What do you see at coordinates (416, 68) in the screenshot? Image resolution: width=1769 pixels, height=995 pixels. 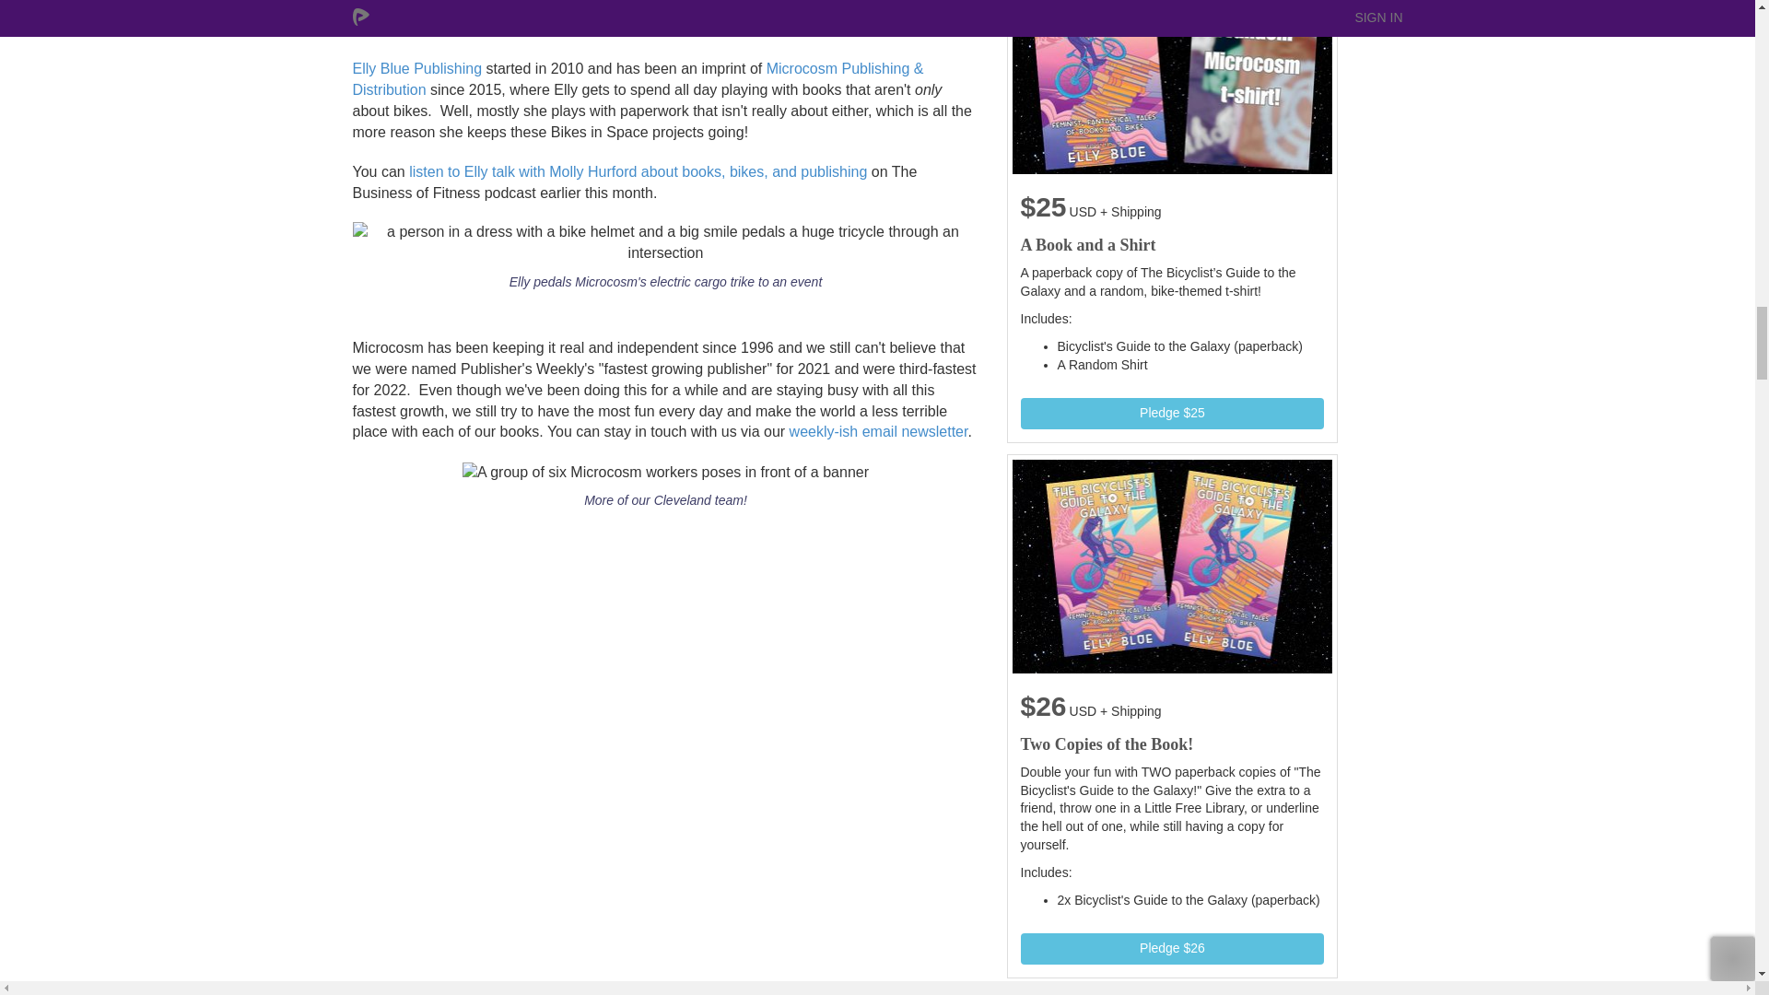 I see `Elly Blue Publishing` at bounding box center [416, 68].